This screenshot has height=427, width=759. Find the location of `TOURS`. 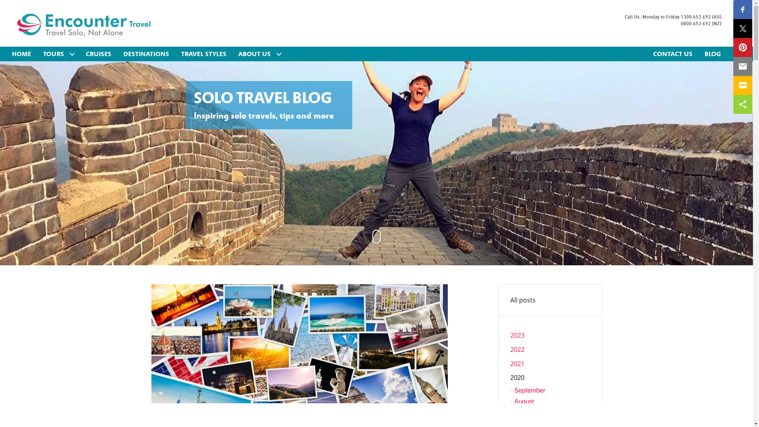

TOURS is located at coordinates (59, 54).